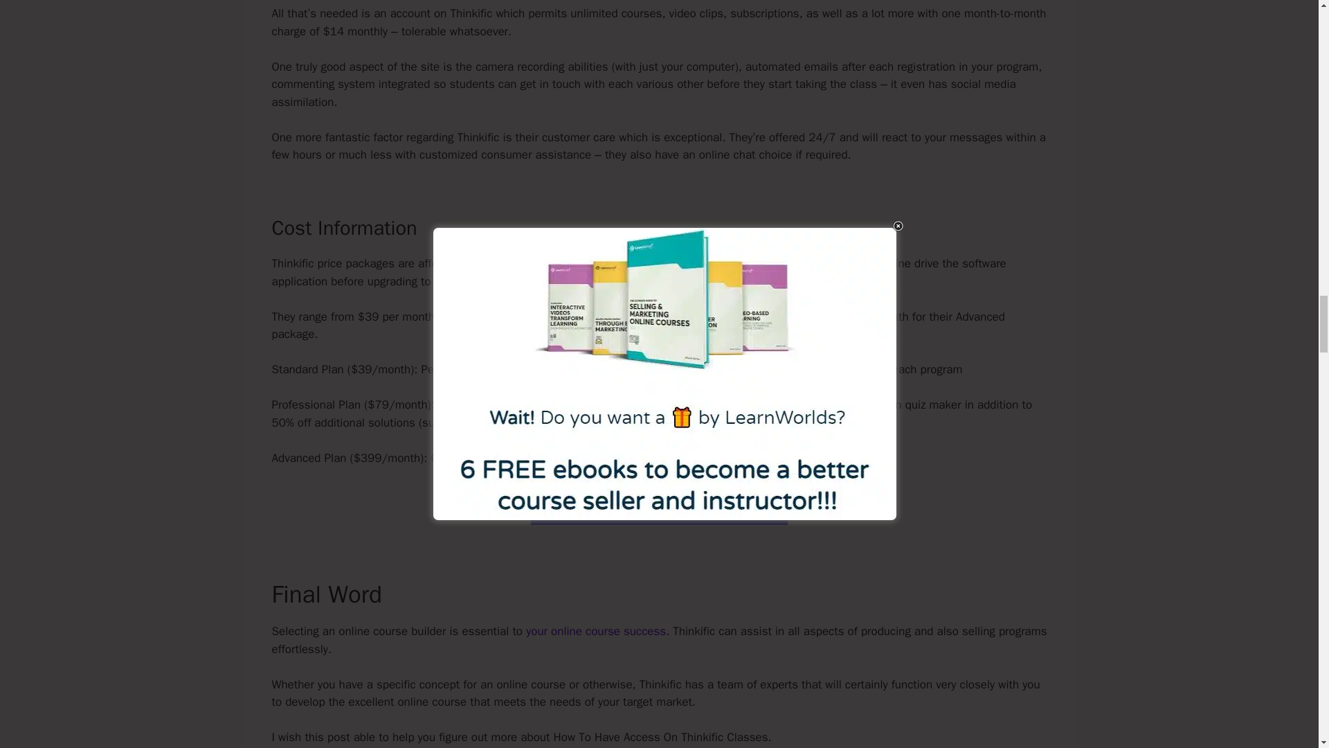  Describe the element at coordinates (659, 506) in the screenshot. I see `Visit Here For Detailed Pricing` at that location.